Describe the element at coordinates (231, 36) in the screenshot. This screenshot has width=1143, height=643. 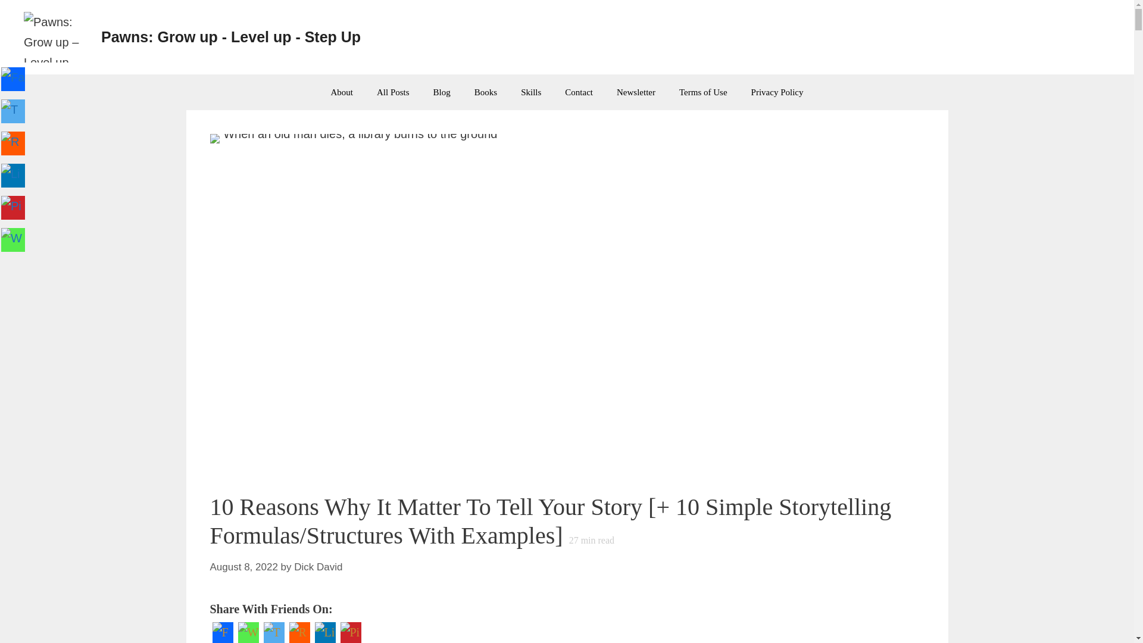
I see `Pawns: Grow up - Level up - Step Up` at that location.